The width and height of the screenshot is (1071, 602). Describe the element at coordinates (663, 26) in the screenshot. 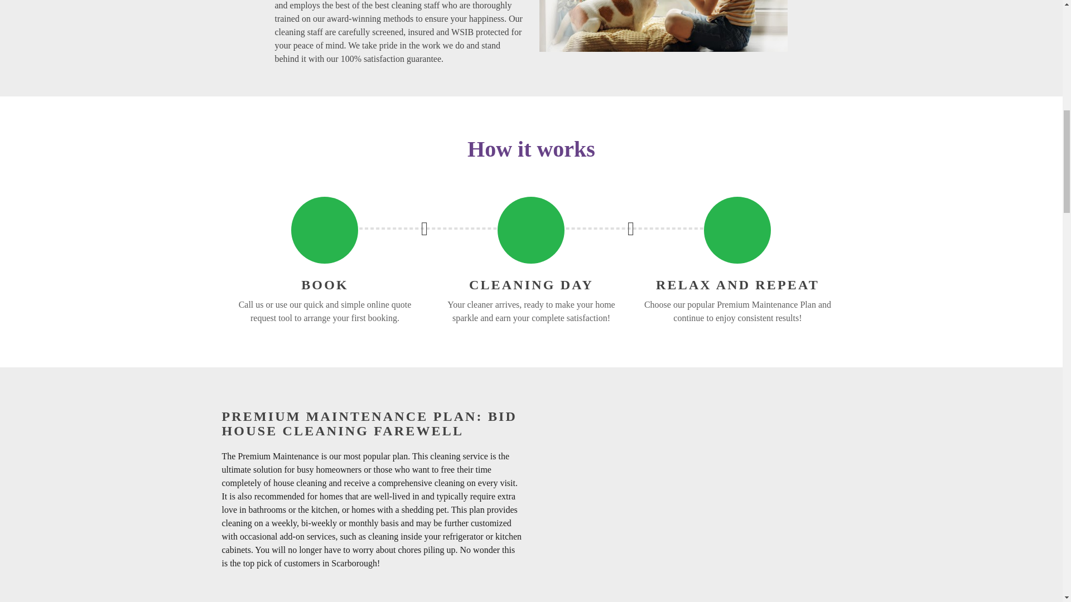

I see `Hire A Maid - cleaning services in Toronto and GTA` at that location.